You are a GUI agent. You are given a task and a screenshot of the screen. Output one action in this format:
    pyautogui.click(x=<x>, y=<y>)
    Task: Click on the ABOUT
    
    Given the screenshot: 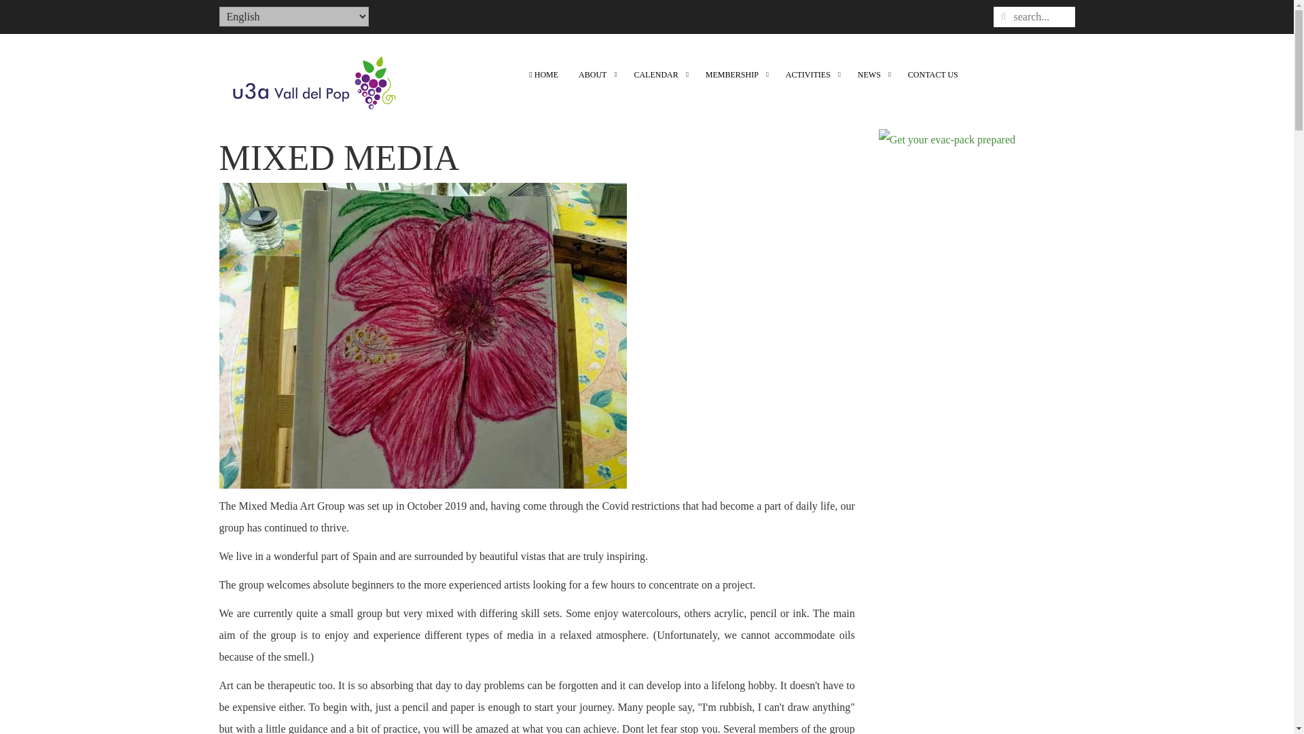 What is the action you would take?
    pyautogui.click(x=596, y=75)
    